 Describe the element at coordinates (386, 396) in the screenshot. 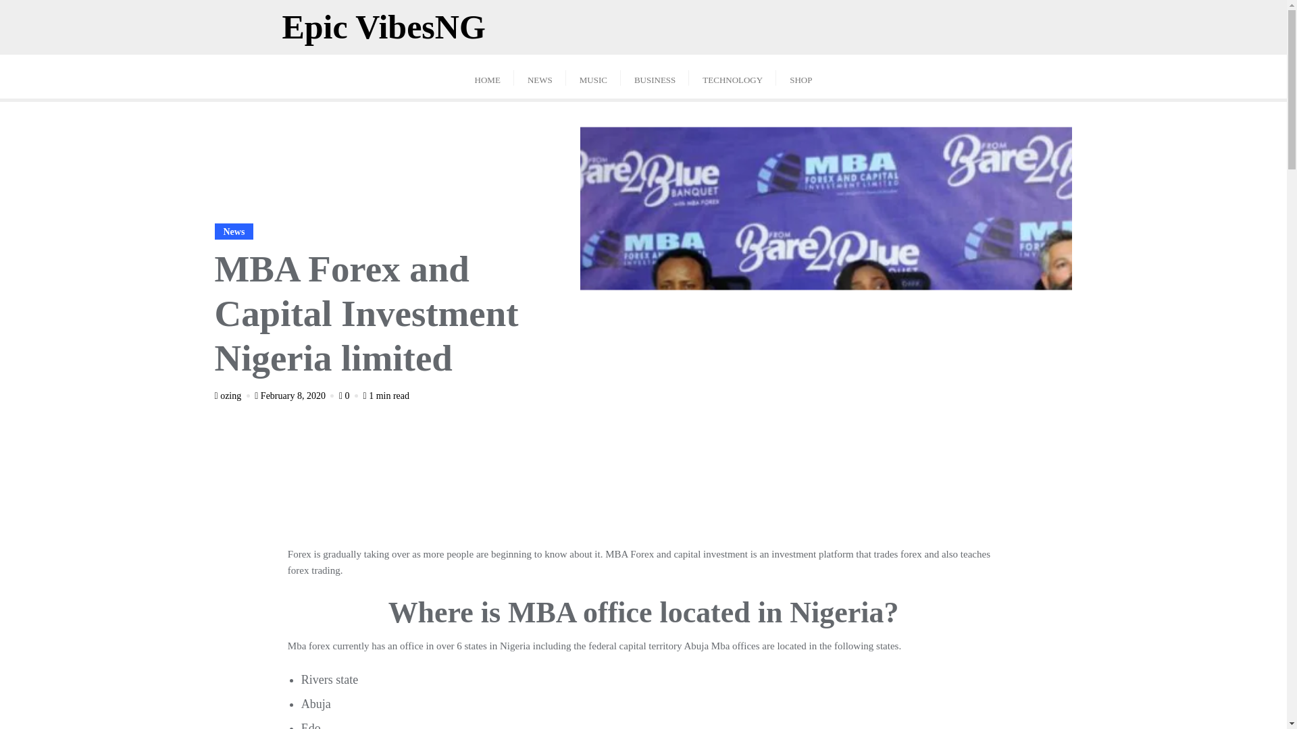

I see `1 min read` at that location.